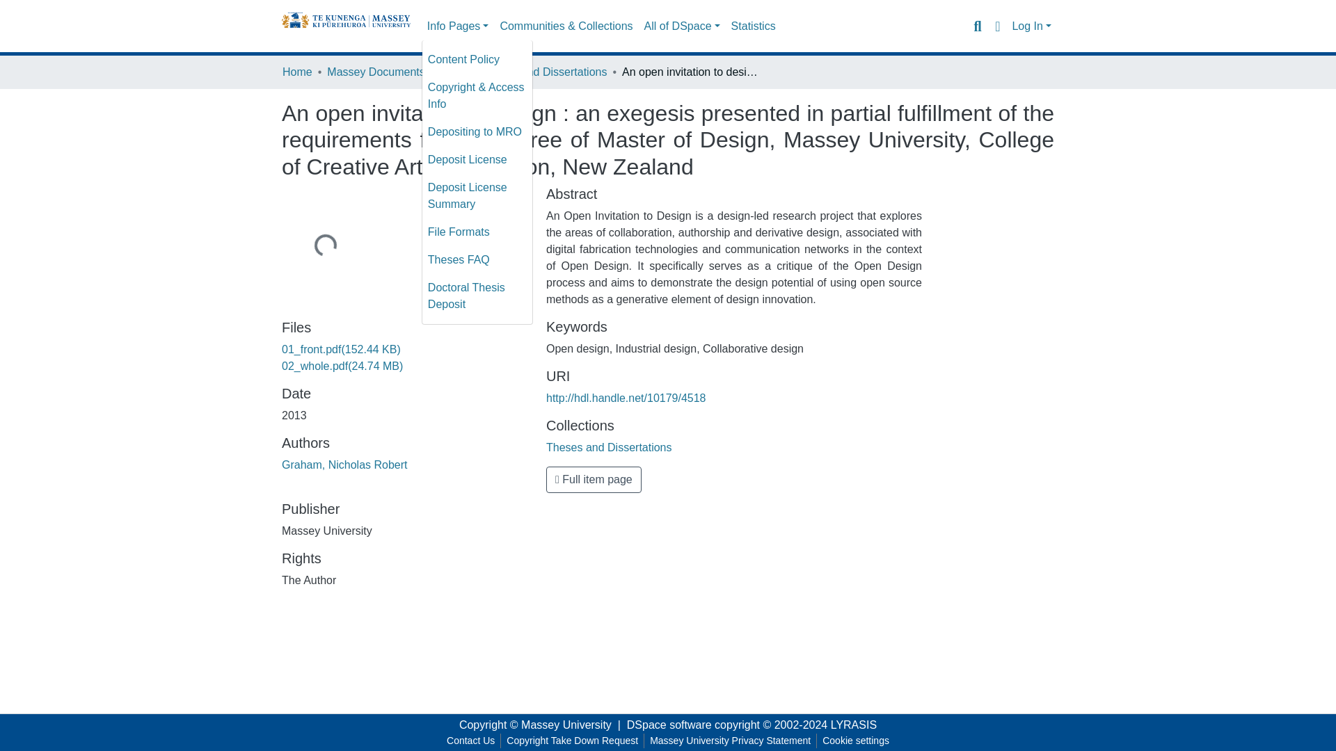  I want to click on Graham, Nicholas Robert, so click(344, 465).